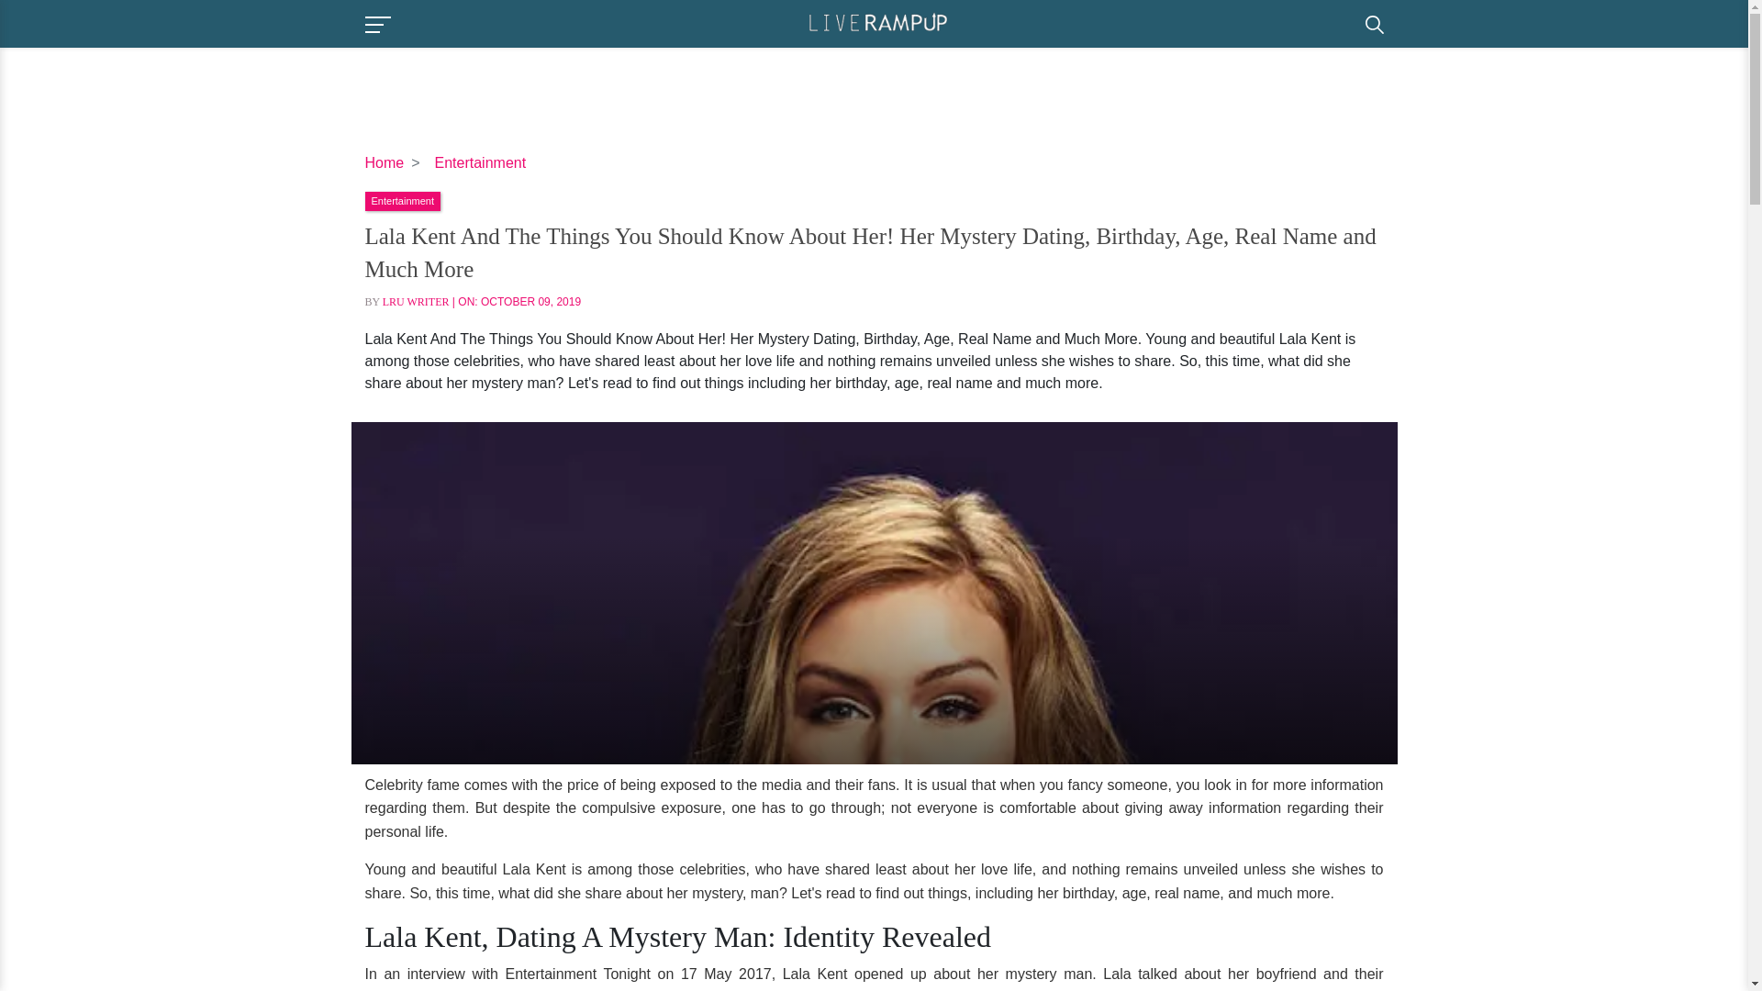 Image resolution: width=1762 pixels, height=991 pixels. I want to click on LRU WRITER, so click(415, 301).